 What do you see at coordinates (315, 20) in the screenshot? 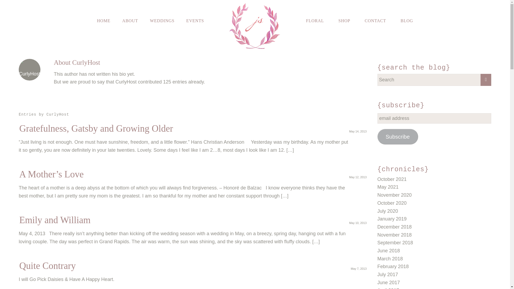
I see `FLORAL` at bounding box center [315, 20].